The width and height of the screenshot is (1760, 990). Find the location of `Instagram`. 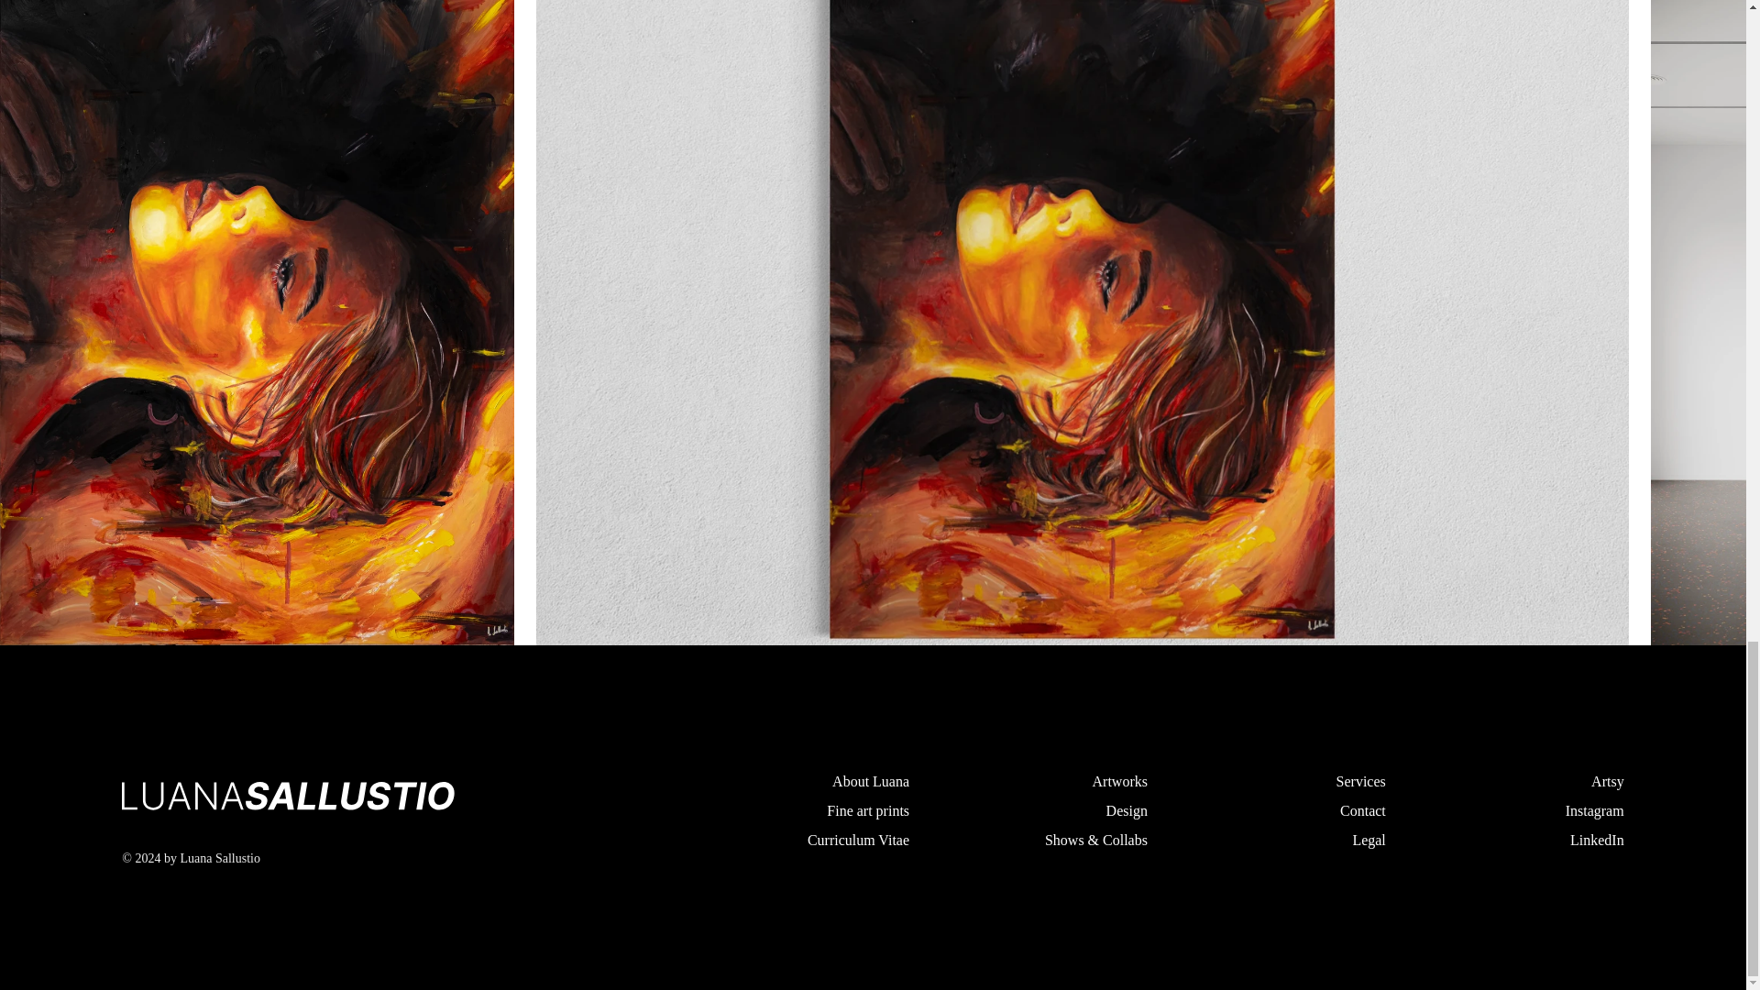

Instagram is located at coordinates (1595, 810).